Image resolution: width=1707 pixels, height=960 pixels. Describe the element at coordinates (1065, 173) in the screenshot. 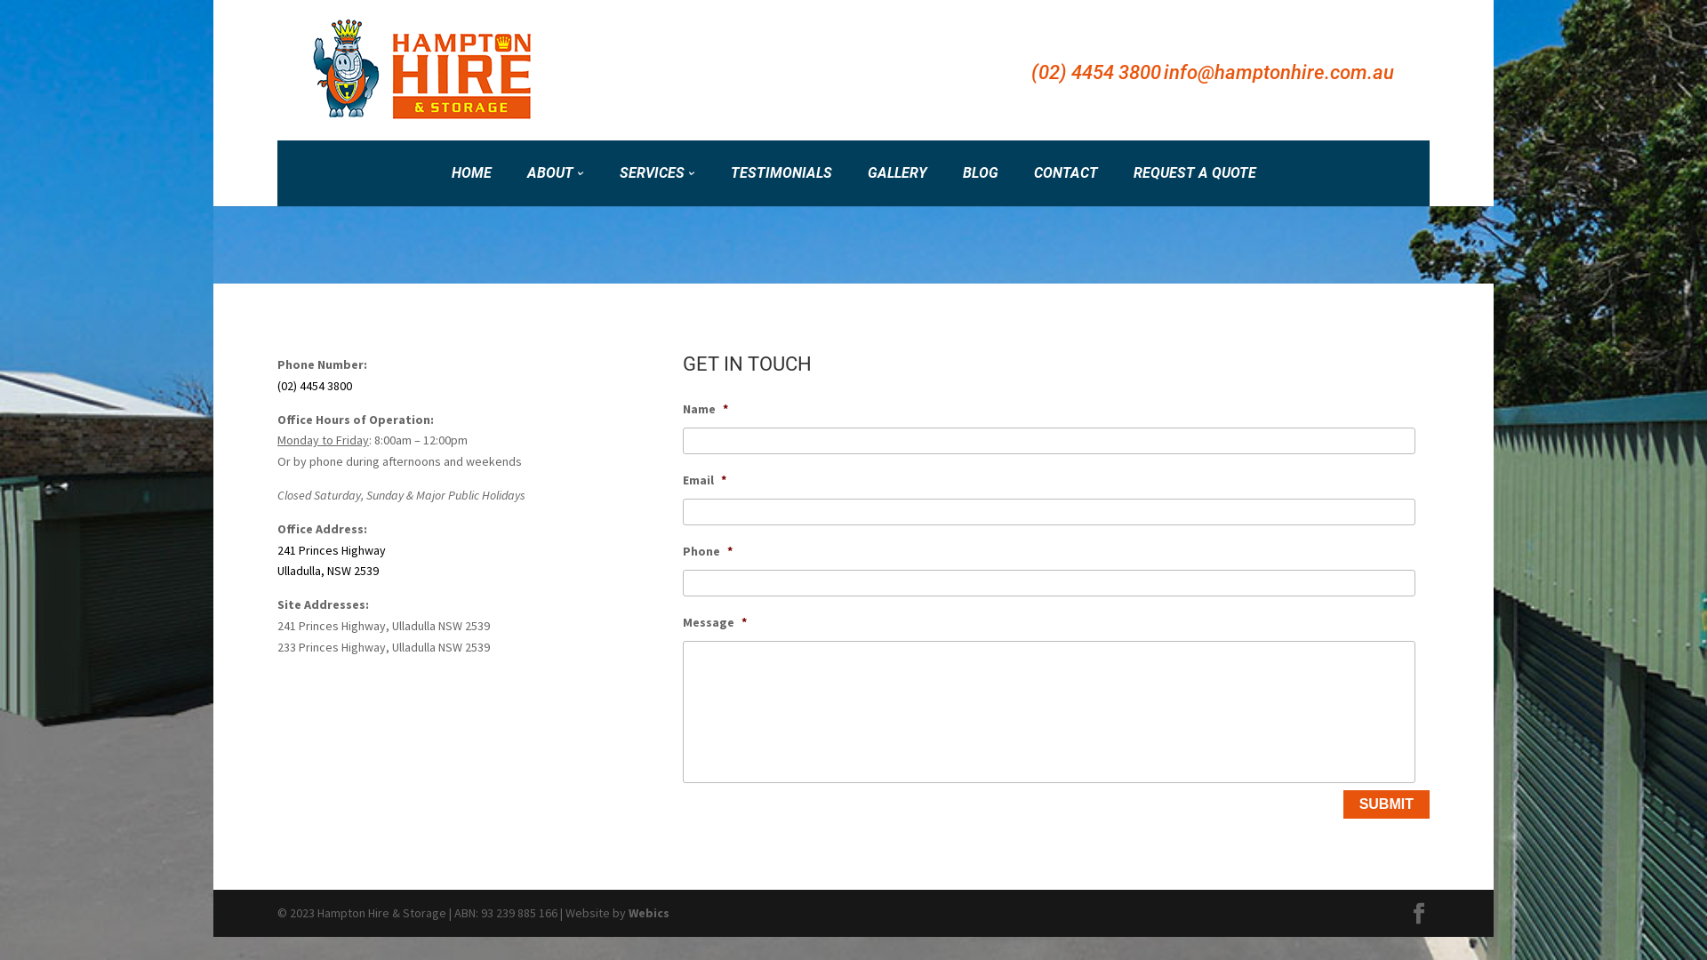

I see `CONTACT` at that location.